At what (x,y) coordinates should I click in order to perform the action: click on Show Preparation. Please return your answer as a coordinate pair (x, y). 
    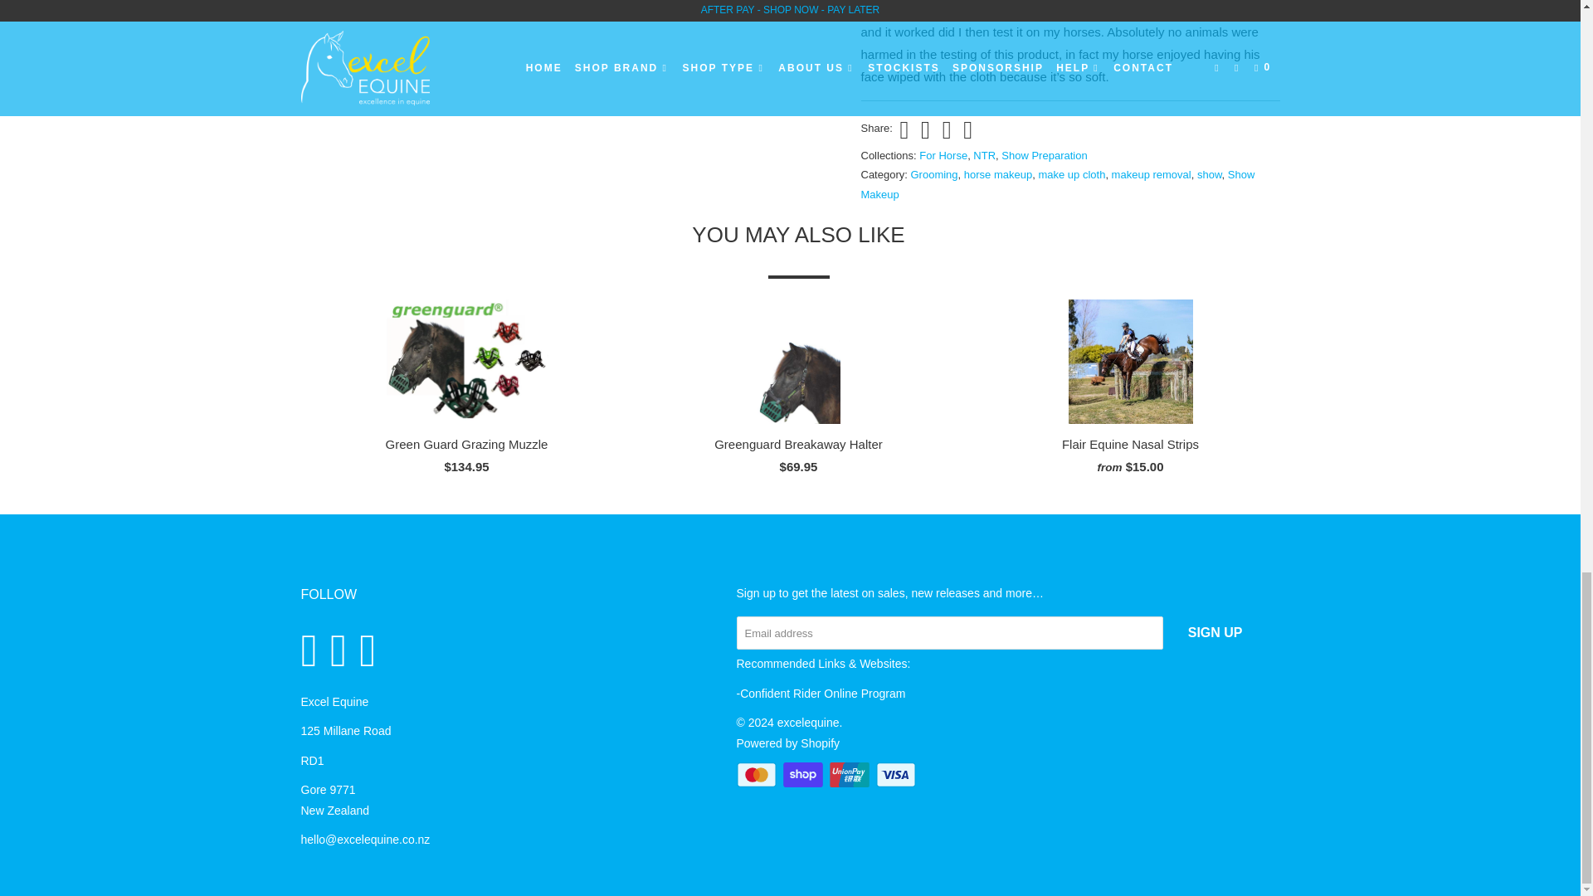
    Looking at the image, I should click on (1044, 156).